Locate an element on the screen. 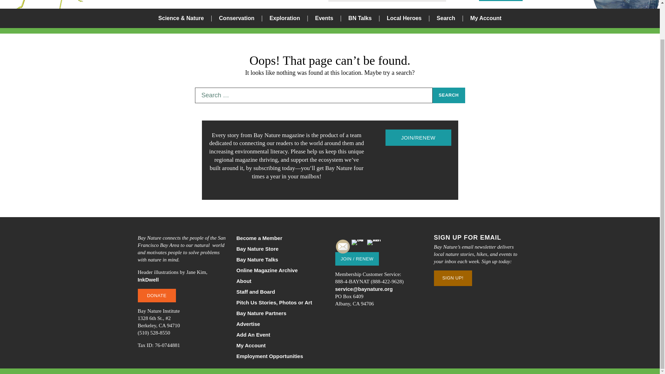 The width and height of the screenshot is (665, 374). InkDwell is located at coordinates (148, 280).